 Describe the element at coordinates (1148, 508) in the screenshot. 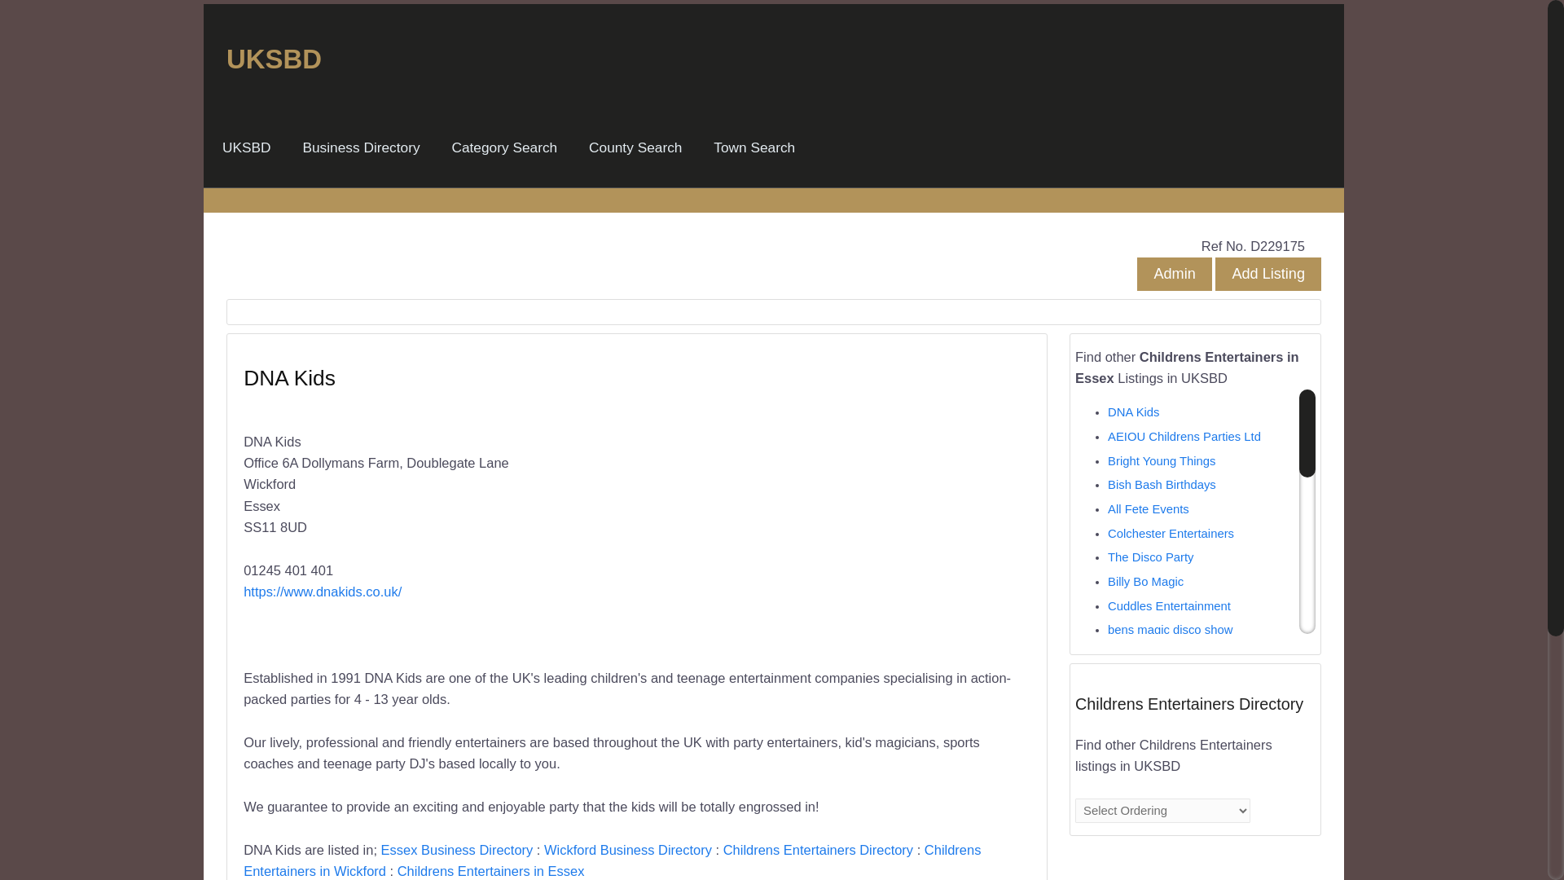

I see `All Fete Events` at that location.